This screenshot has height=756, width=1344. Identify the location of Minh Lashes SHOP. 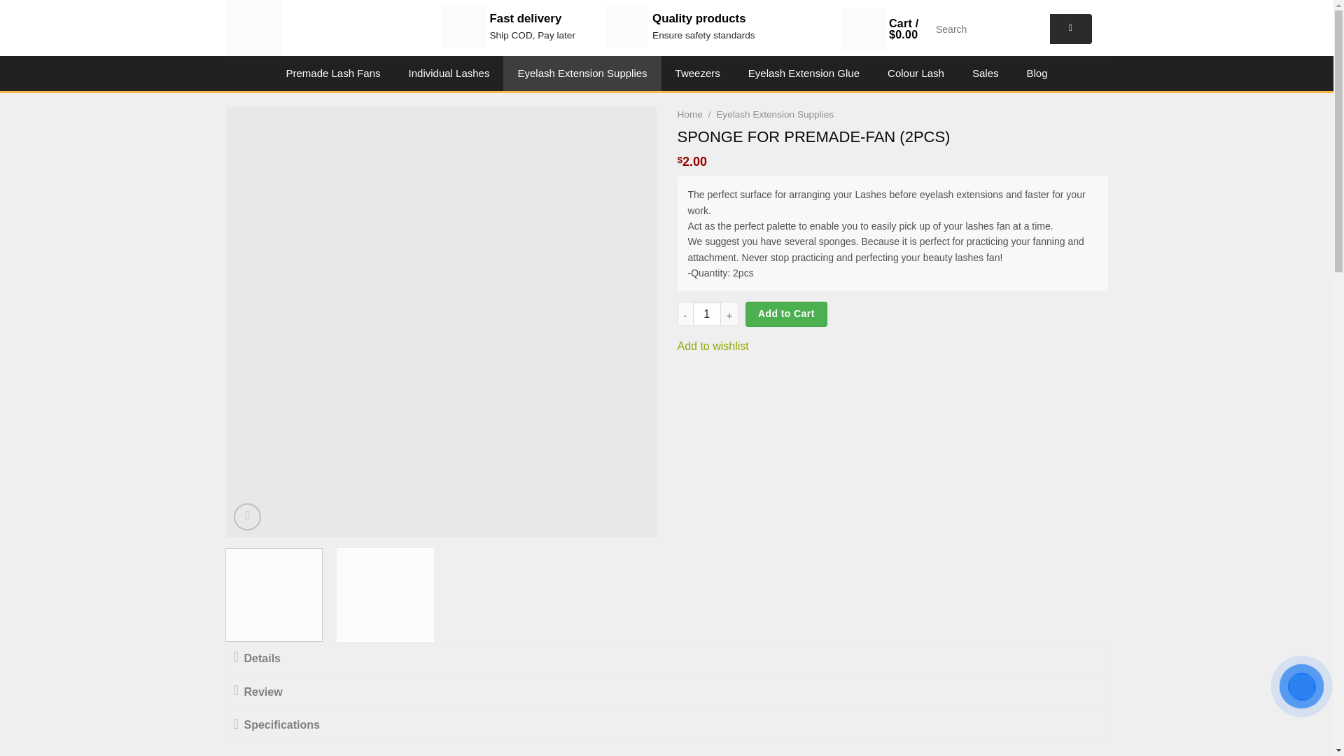
(283, 28).